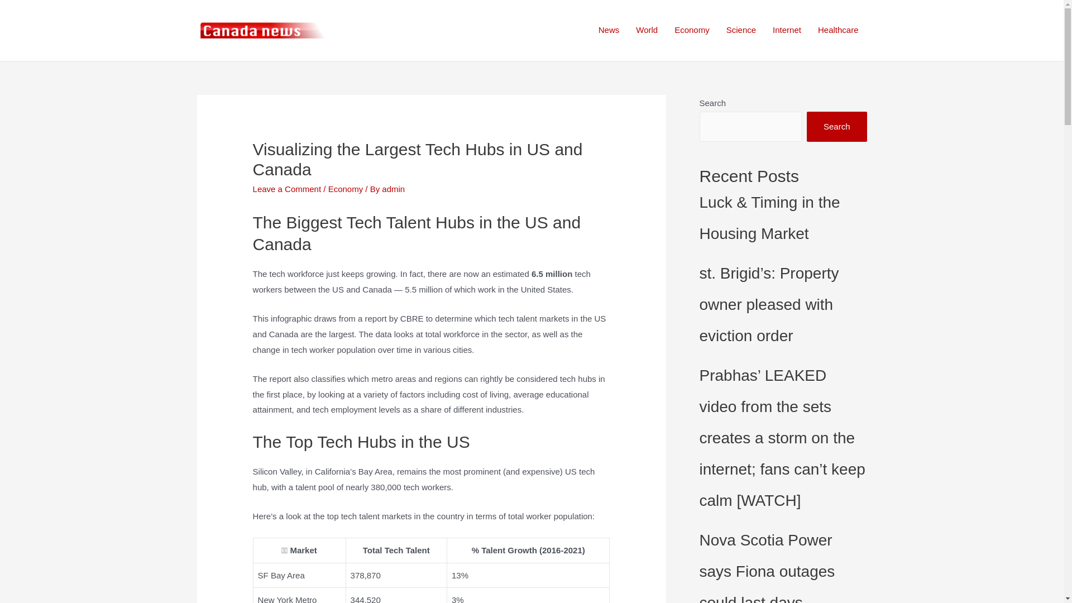  What do you see at coordinates (787, 30) in the screenshot?
I see `Internet` at bounding box center [787, 30].